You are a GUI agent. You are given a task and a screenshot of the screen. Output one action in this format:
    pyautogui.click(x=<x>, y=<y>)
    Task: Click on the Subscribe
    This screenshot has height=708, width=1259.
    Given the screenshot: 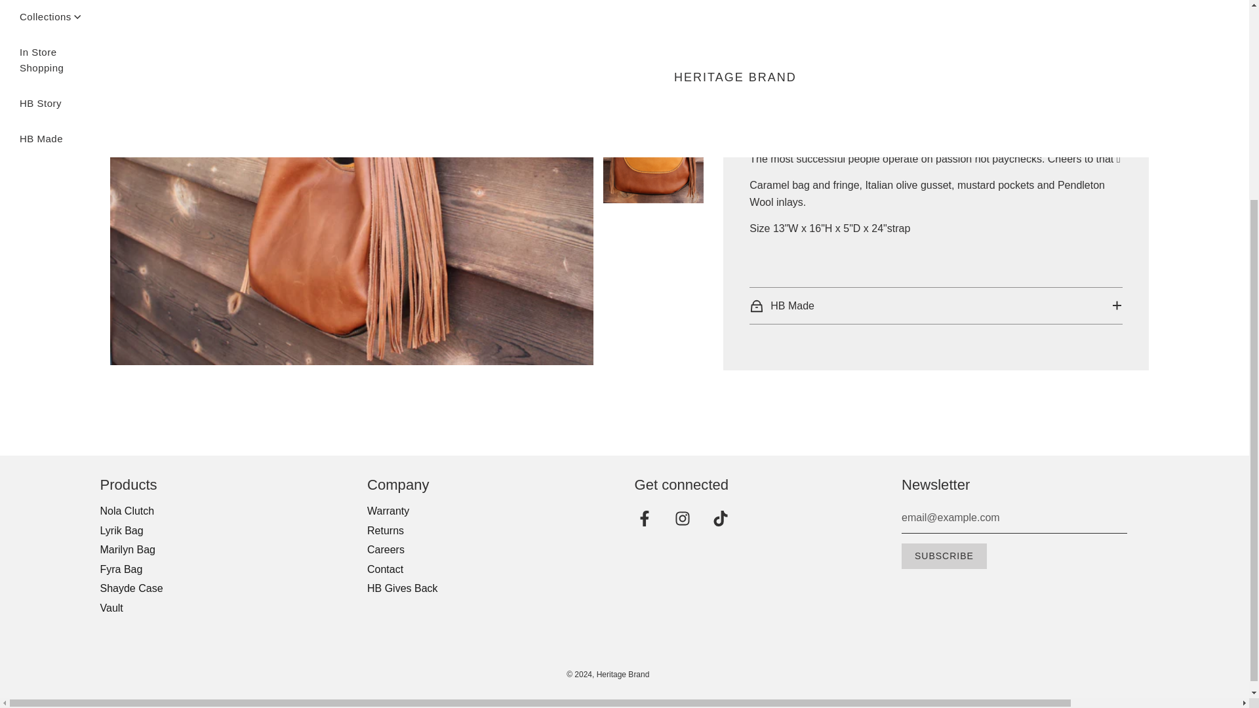 What is the action you would take?
    pyautogui.click(x=944, y=557)
    